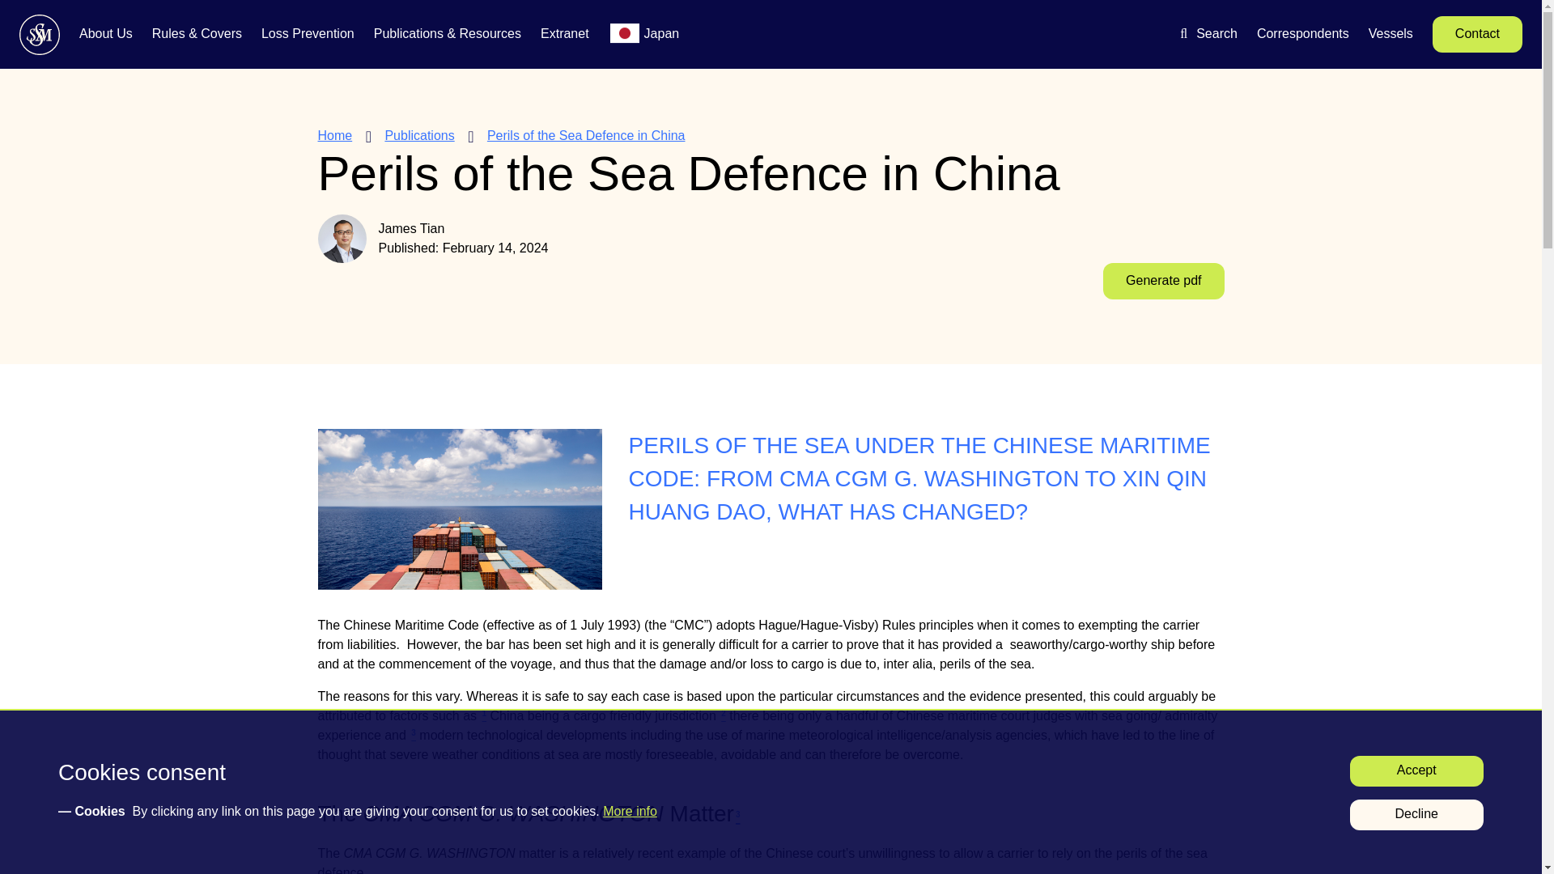 This screenshot has height=874, width=1554. I want to click on Japan, so click(662, 35).